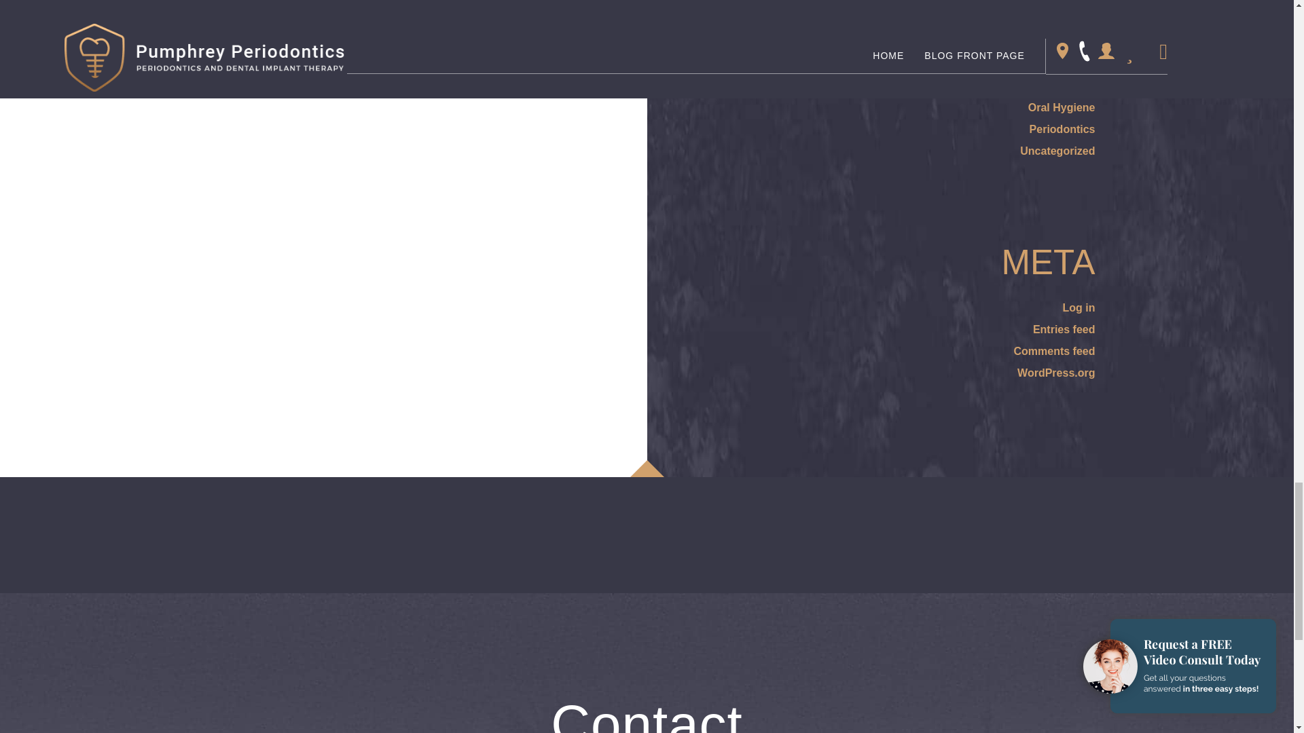  What do you see at coordinates (647, 650) in the screenshot?
I see `Pumhprey Perio` at bounding box center [647, 650].